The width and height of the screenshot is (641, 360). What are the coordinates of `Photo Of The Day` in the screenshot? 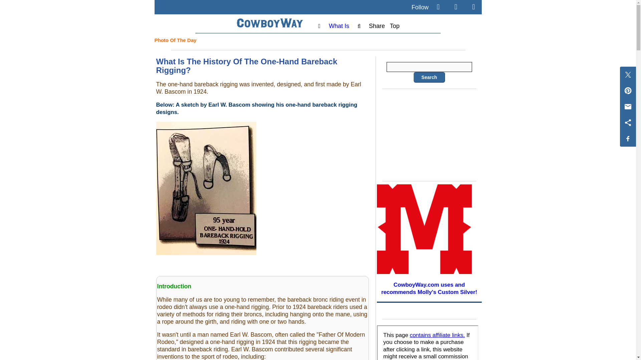 It's located at (175, 40).